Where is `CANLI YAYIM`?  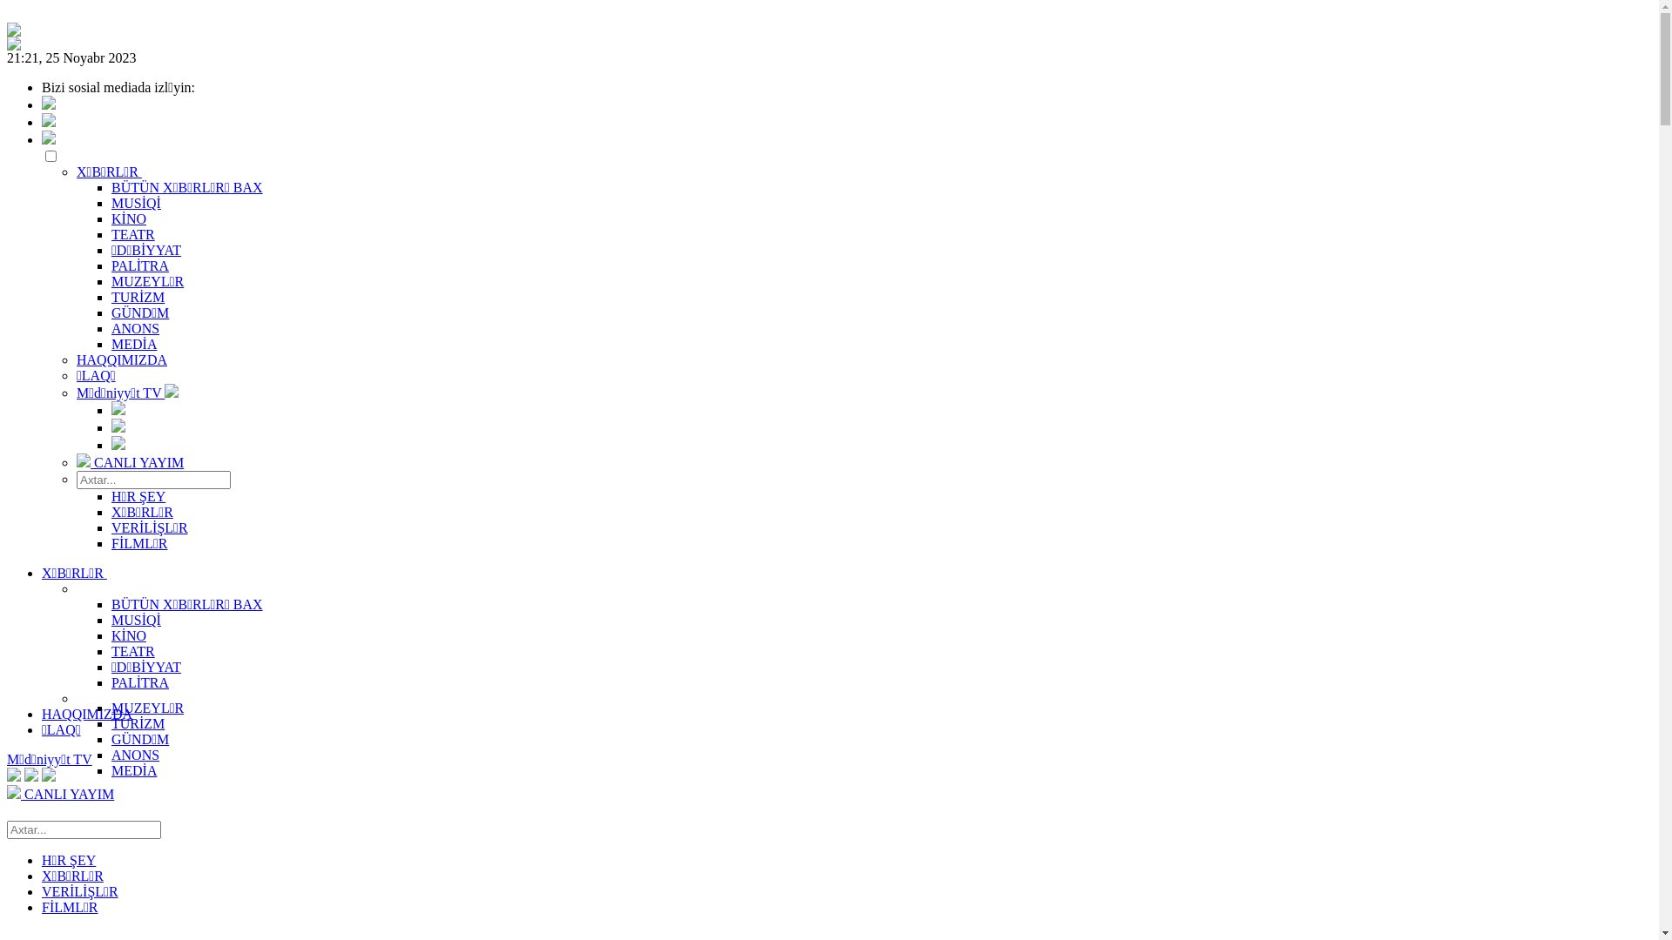
CANLI YAYIM is located at coordinates (131, 463).